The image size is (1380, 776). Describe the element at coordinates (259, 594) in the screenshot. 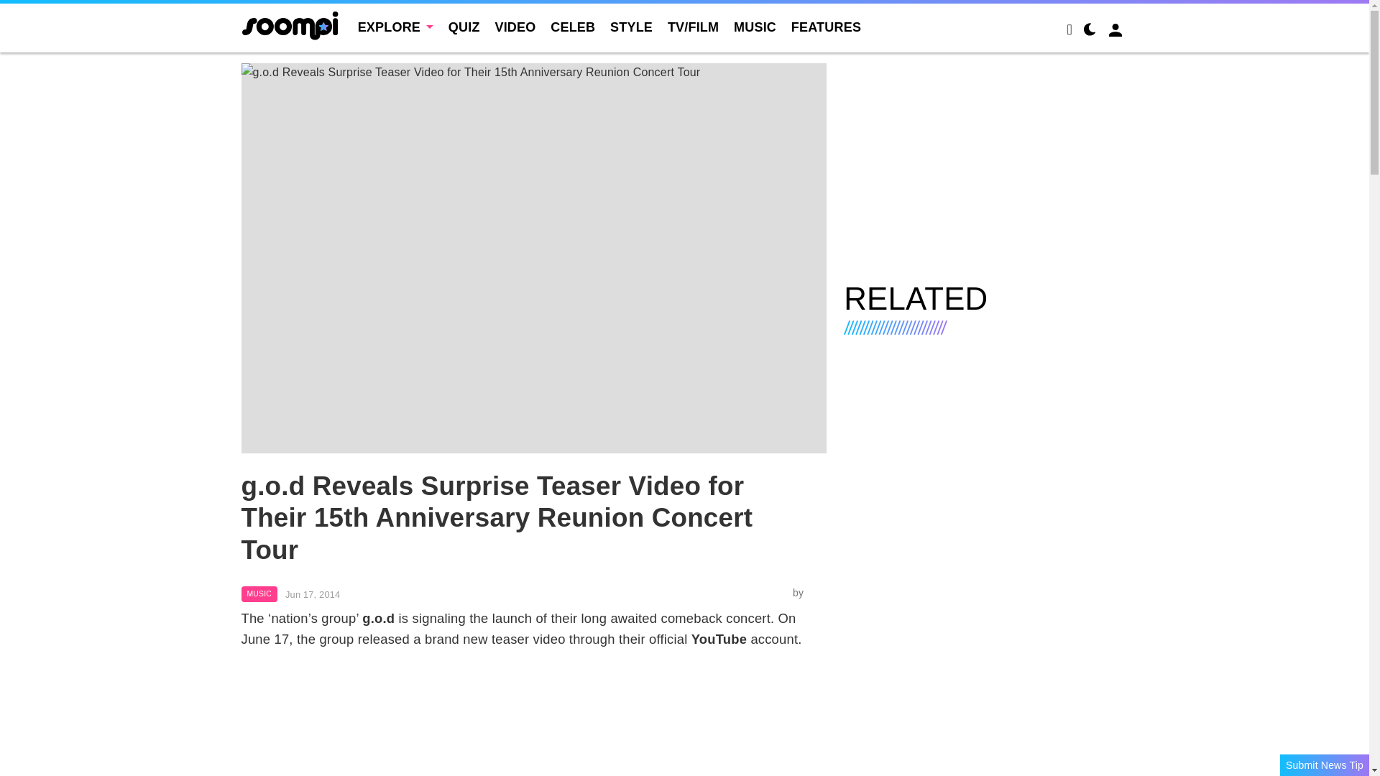

I see `Music` at that location.